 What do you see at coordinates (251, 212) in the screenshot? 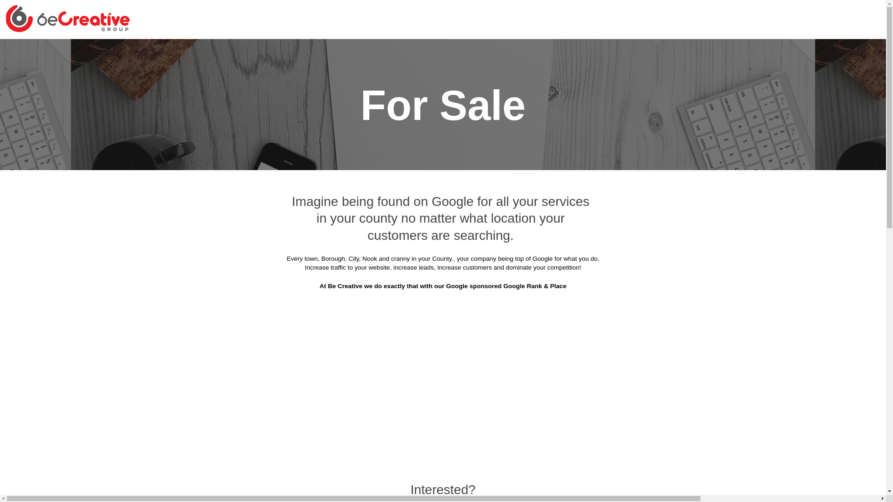
I see `Aggregate Suppliers Hatherleigh Devon` at bounding box center [251, 212].